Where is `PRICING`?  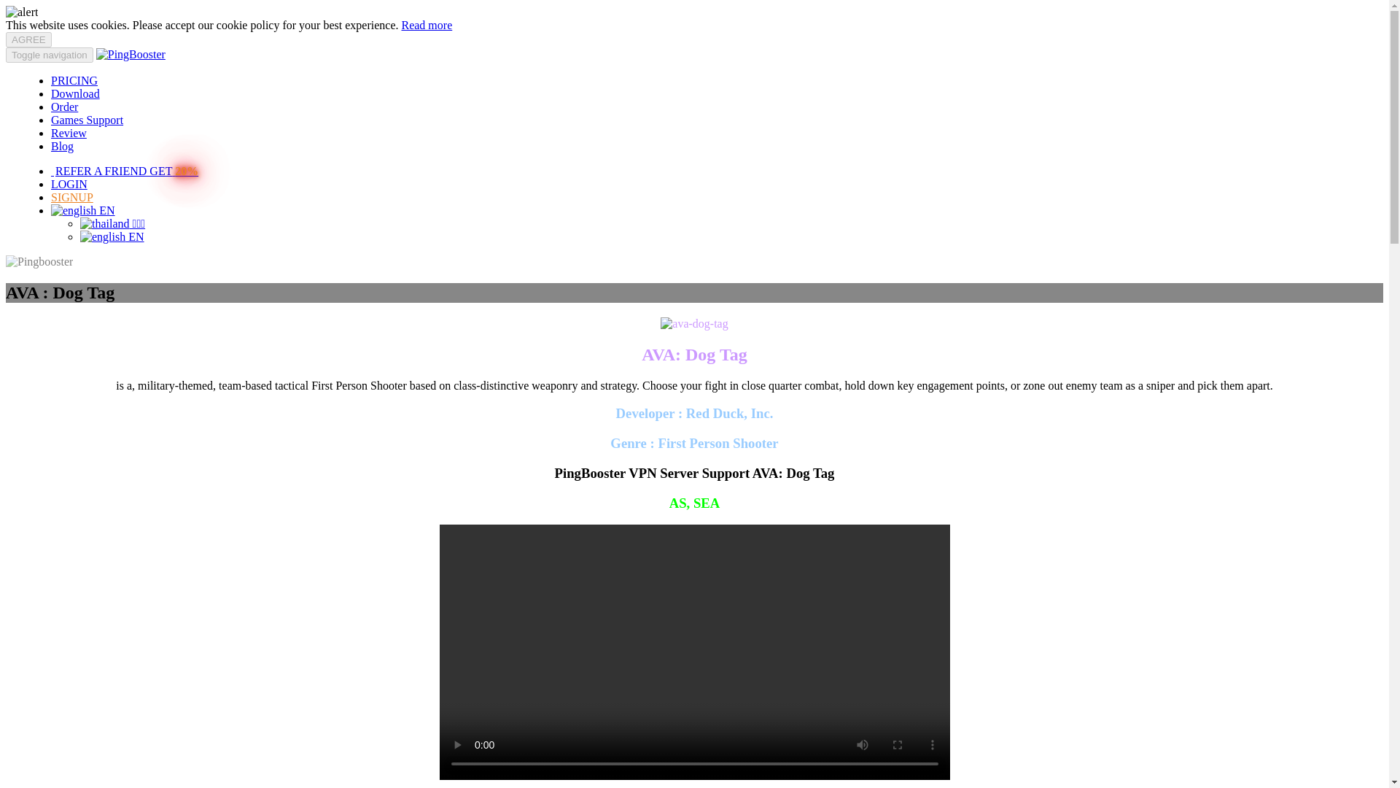
PRICING is located at coordinates (74, 80).